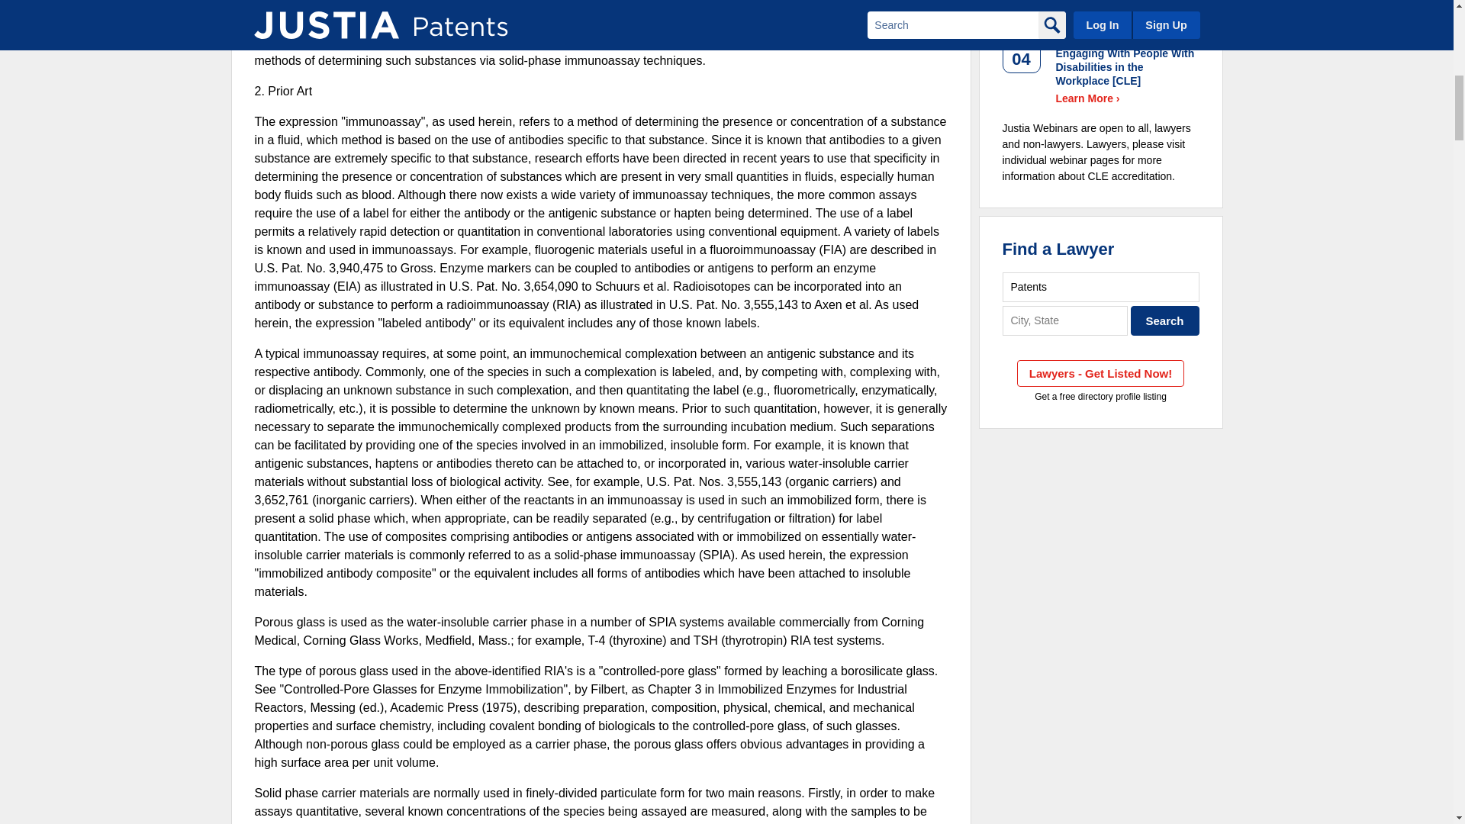 The height and width of the screenshot is (824, 1465). Describe the element at coordinates (1165, 320) in the screenshot. I see `Search` at that location.